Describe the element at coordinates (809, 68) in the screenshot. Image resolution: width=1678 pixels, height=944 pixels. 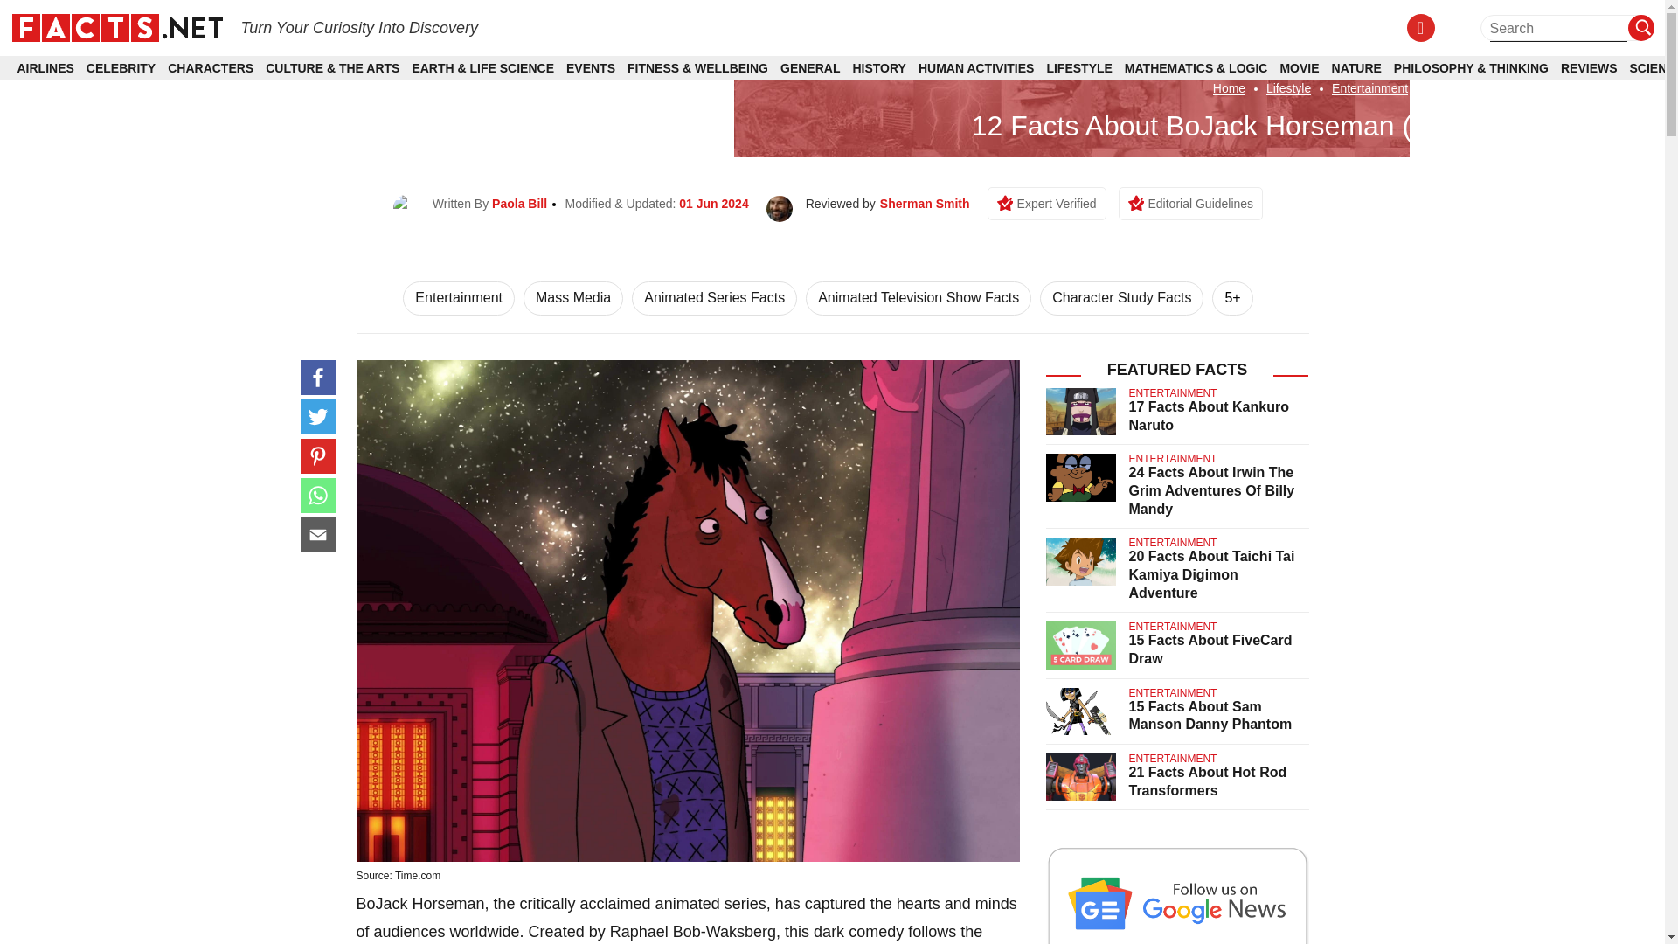
I see `GENERAL` at that location.